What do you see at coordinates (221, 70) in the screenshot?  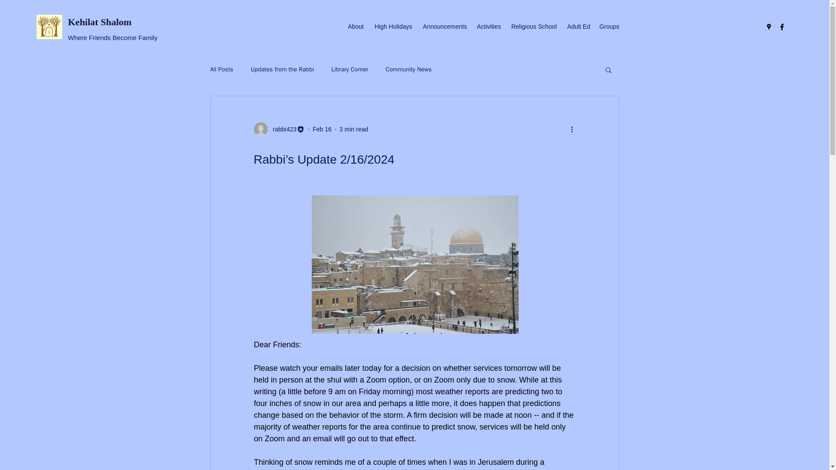 I see `All Posts` at bounding box center [221, 70].